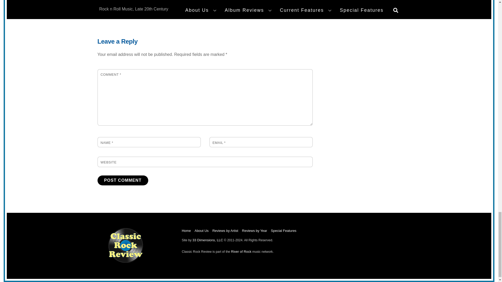 Image resolution: width=502 pixels, height=282 pixels. I want to click on ALBUM REVIEWS, so click(123, 180).